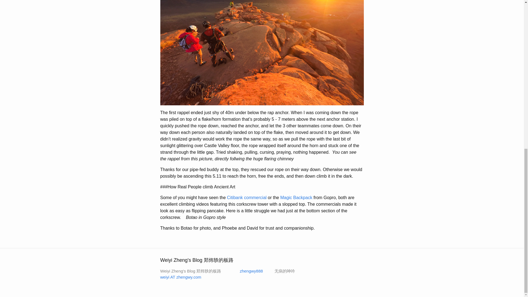 The height and width of the screenshot is (297, 528). Describe the element at coordinates (180, 277) in the screenshot. I see `weiyi AT zhengwy.com` at that location.